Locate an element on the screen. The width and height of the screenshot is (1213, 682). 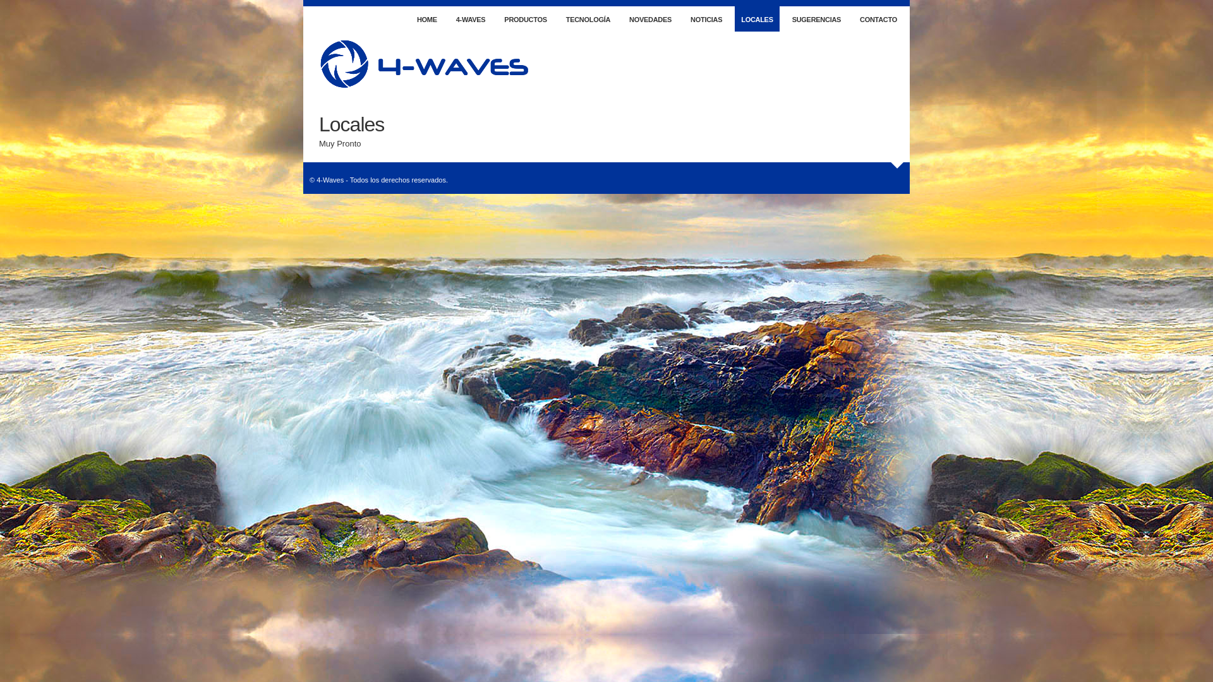
CONTACTO is located at coordinates (878, 19).